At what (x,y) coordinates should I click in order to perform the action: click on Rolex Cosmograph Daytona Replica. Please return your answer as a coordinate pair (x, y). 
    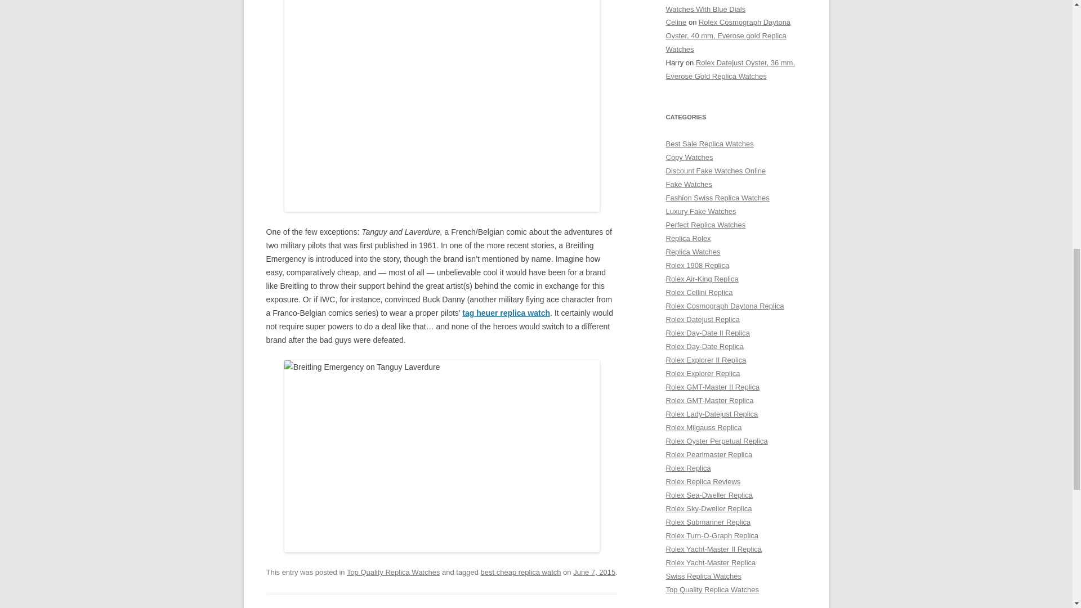
    Looking at the image, I should click on (725, 305).